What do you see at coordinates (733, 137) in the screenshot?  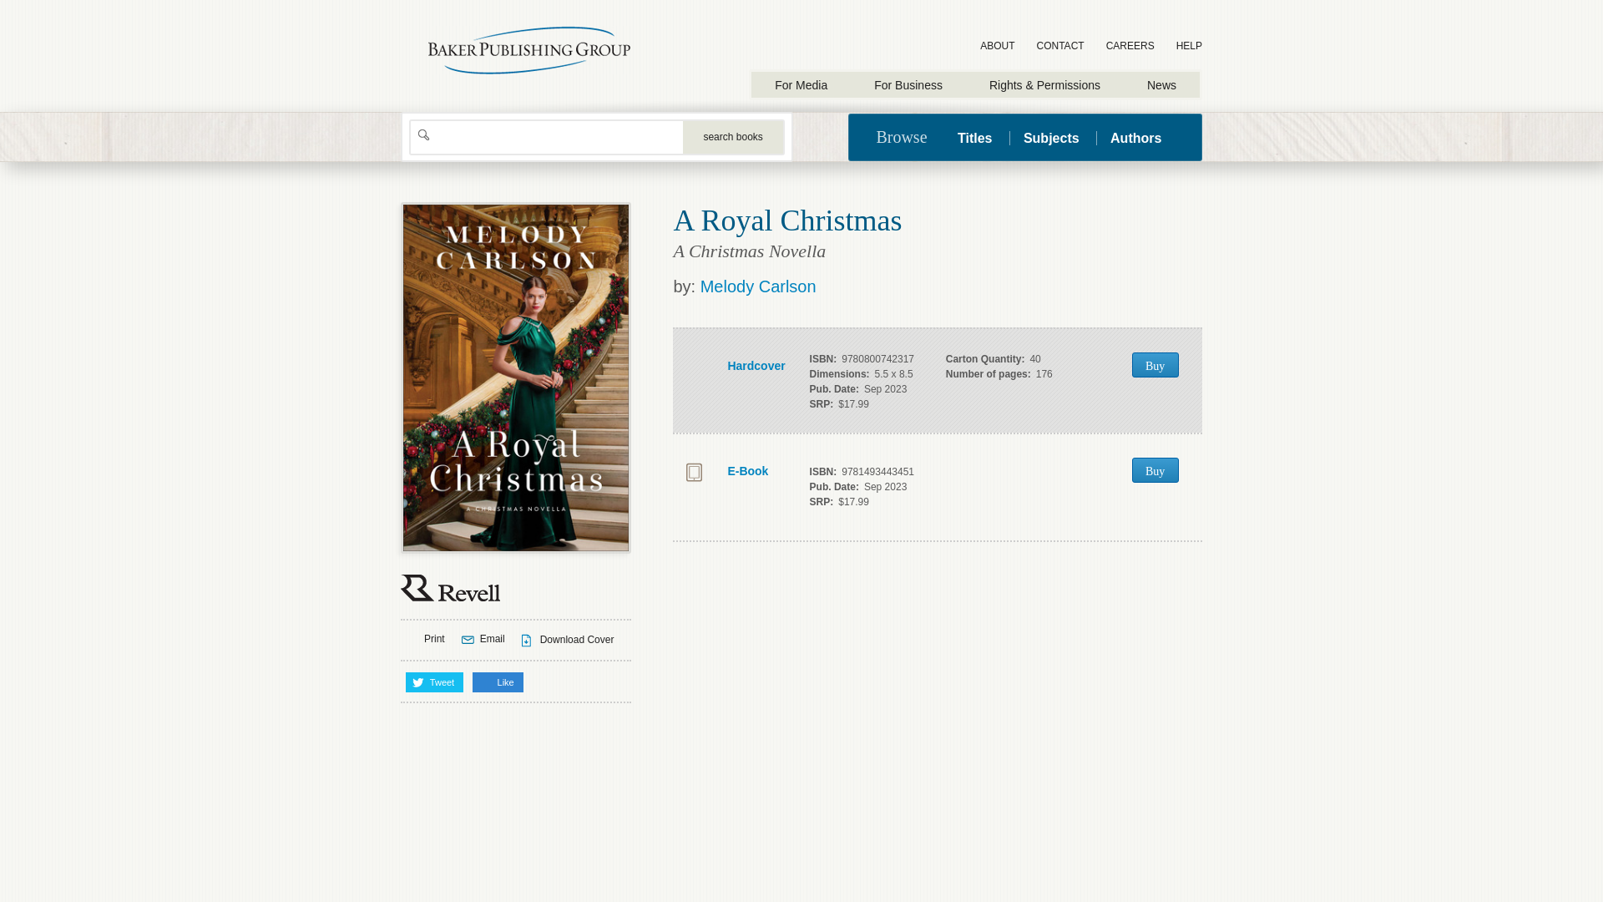 I see `Search Books` at bounding box center [733, 137].